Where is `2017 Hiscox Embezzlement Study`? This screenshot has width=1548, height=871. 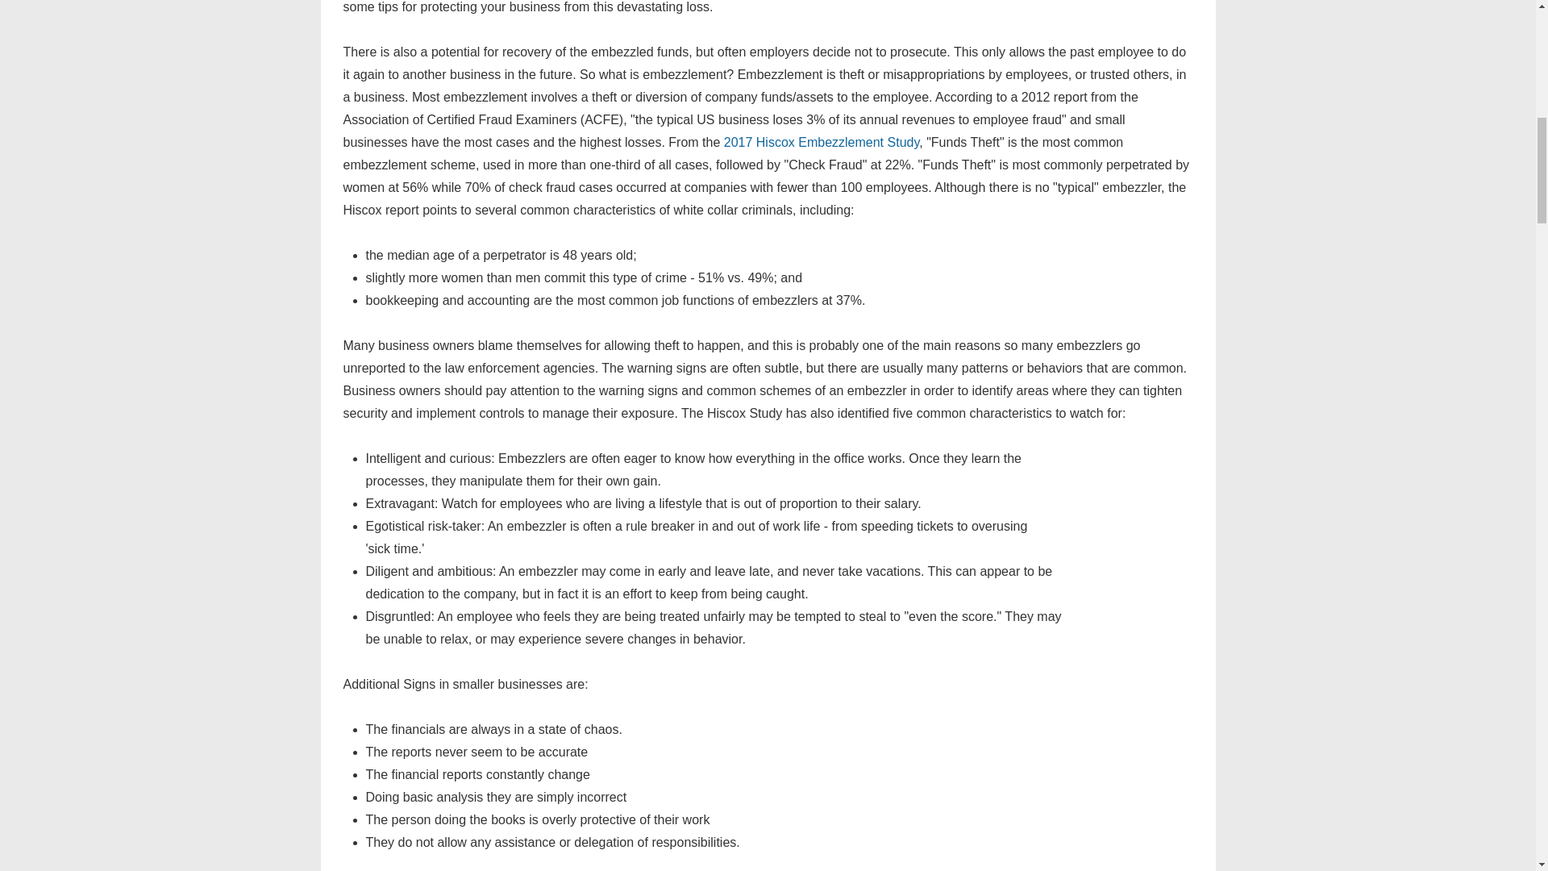
2017 Hiscox Embezzlement Study is located at coordinates (822, 142).